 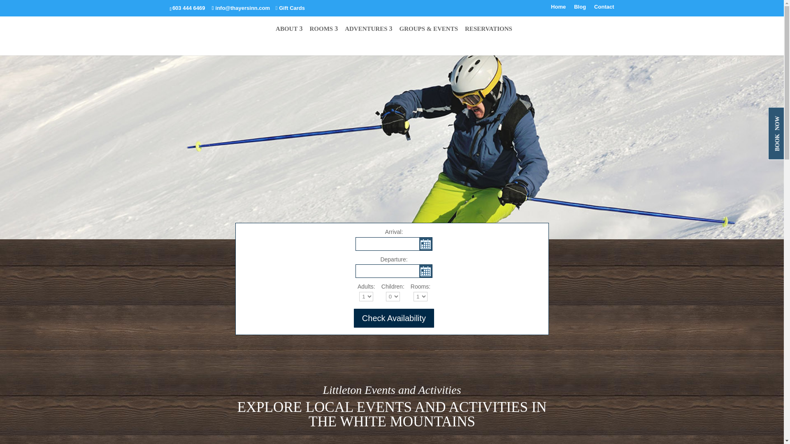 I want to click on ABOUT, so click(x=289, y=35).